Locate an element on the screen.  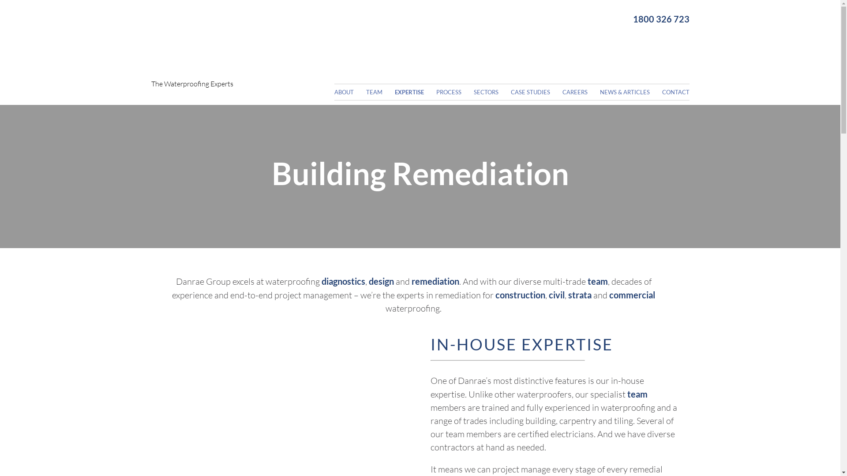
diagnostics is located at coordinates (343, 281).